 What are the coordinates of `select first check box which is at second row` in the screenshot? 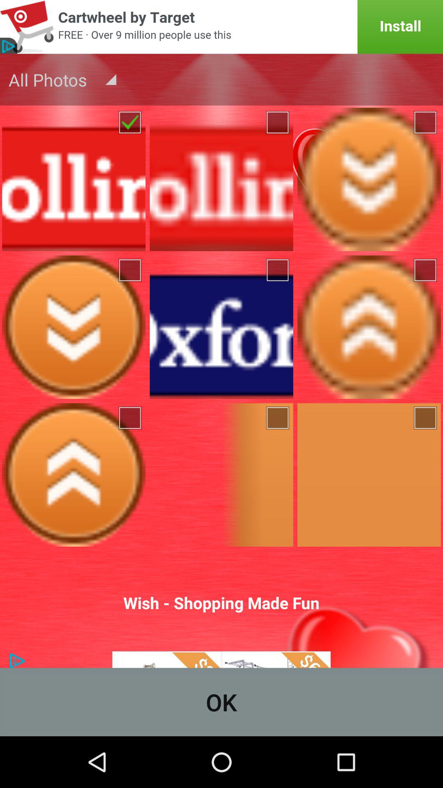 It's located at (131, 270).